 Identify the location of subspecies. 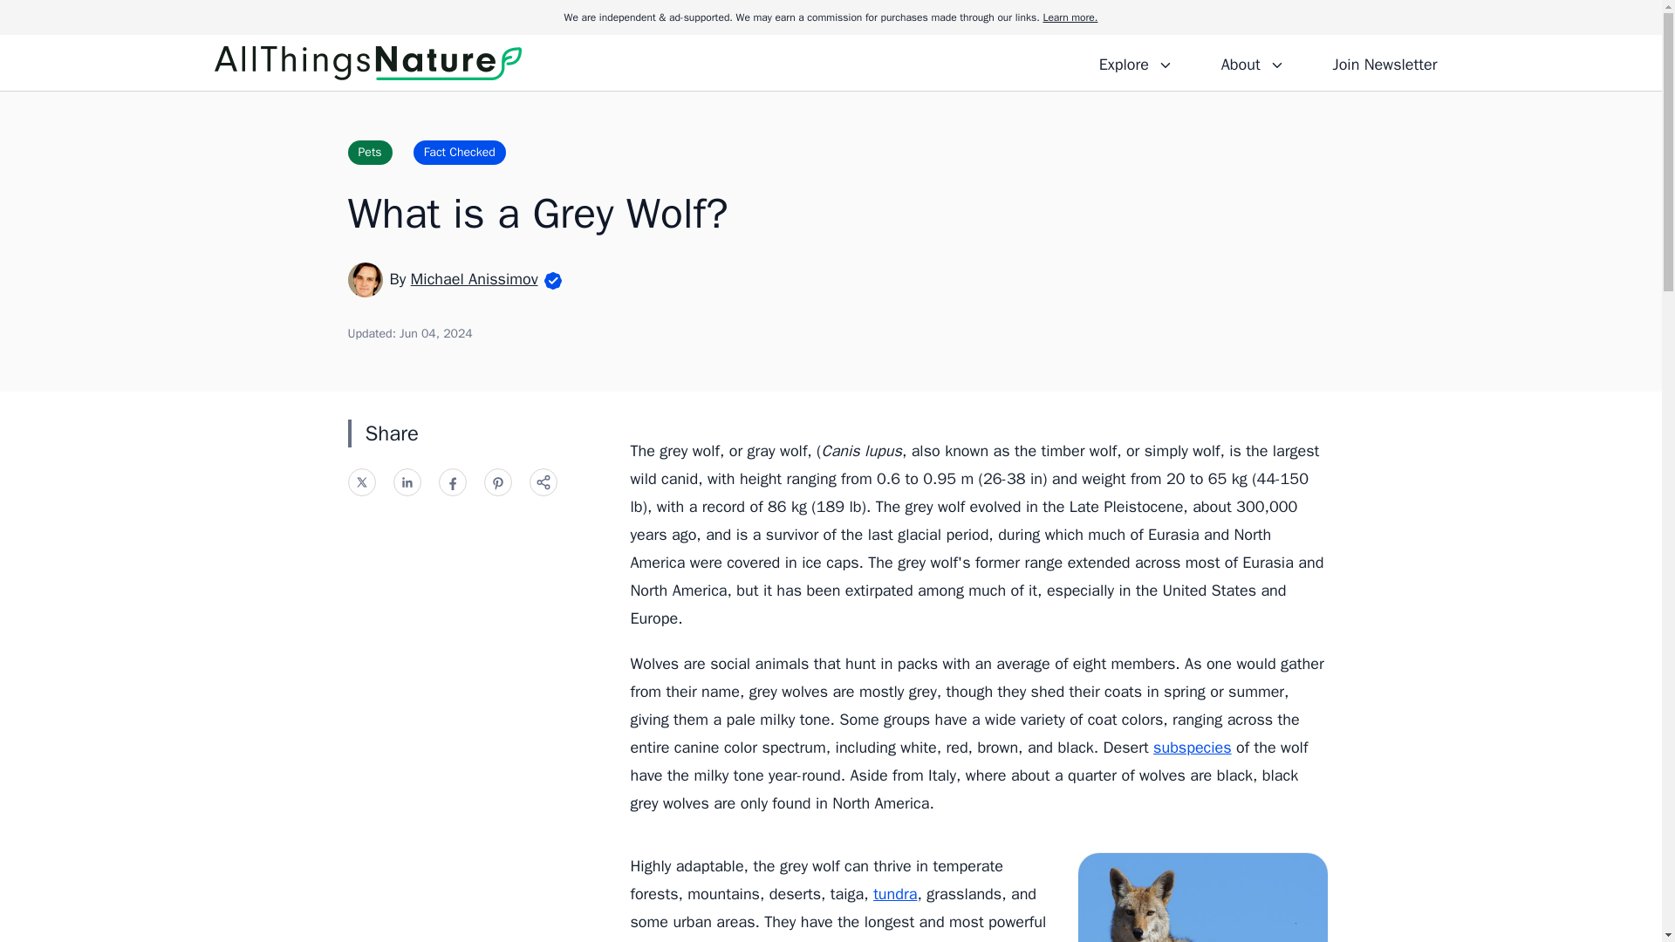
(1192, 747).